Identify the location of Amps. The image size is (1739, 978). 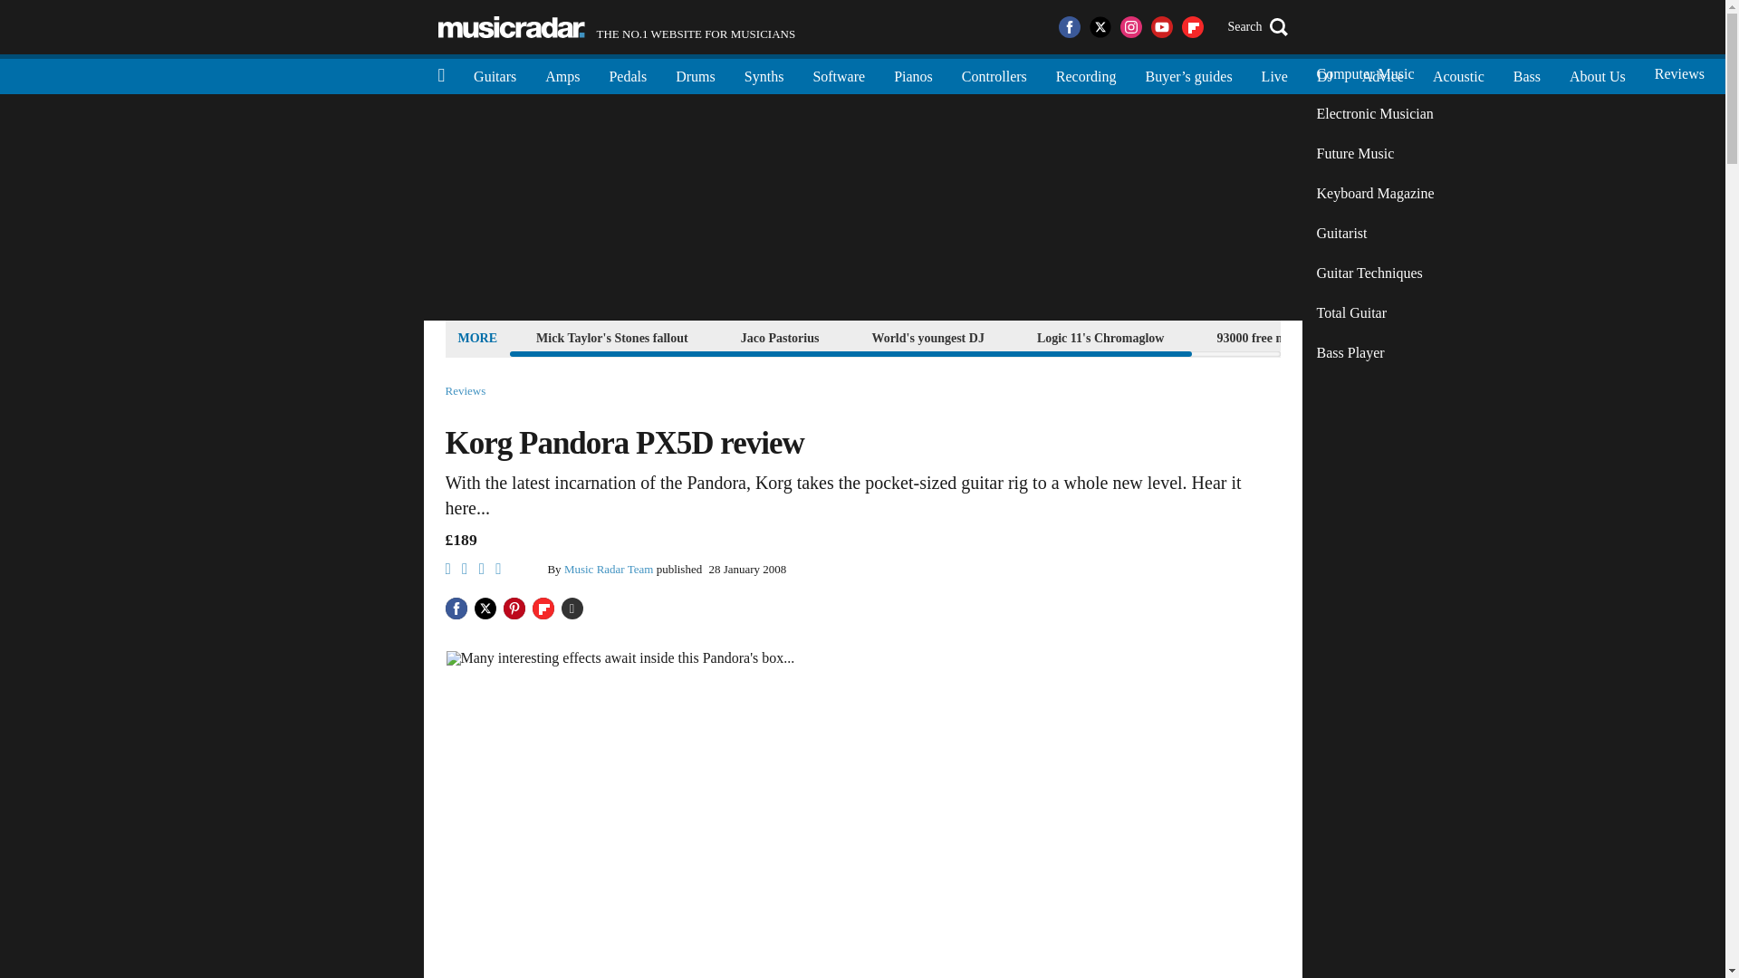
(562, 74).